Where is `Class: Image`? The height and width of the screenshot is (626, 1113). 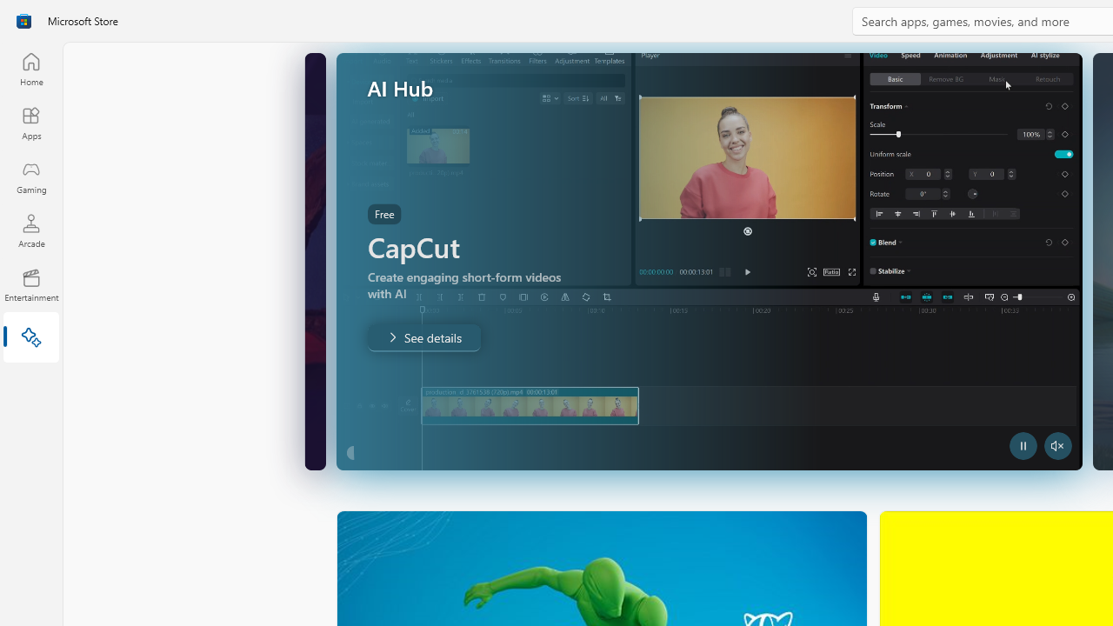 Class: Image is located at coordinates (23, 21).